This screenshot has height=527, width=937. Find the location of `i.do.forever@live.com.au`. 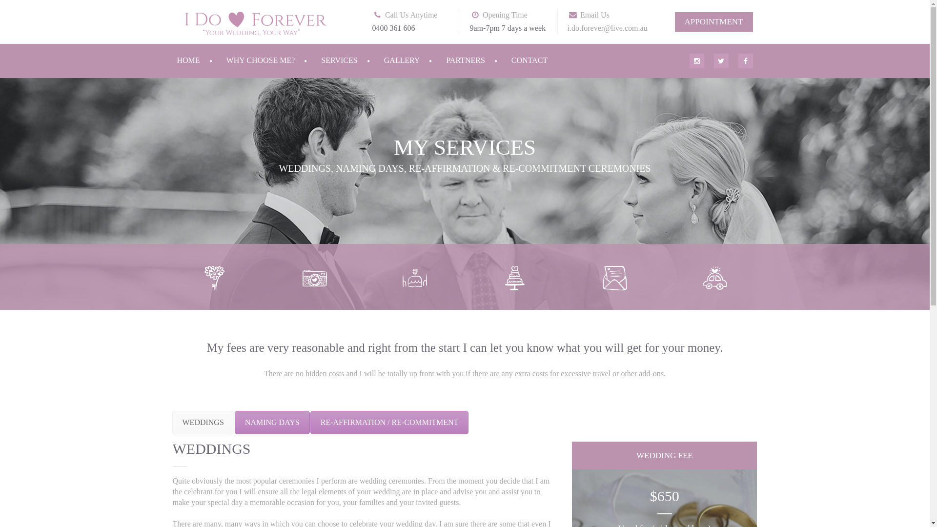

i.do.forever@live.com.au is located at coordinates (607, 28).